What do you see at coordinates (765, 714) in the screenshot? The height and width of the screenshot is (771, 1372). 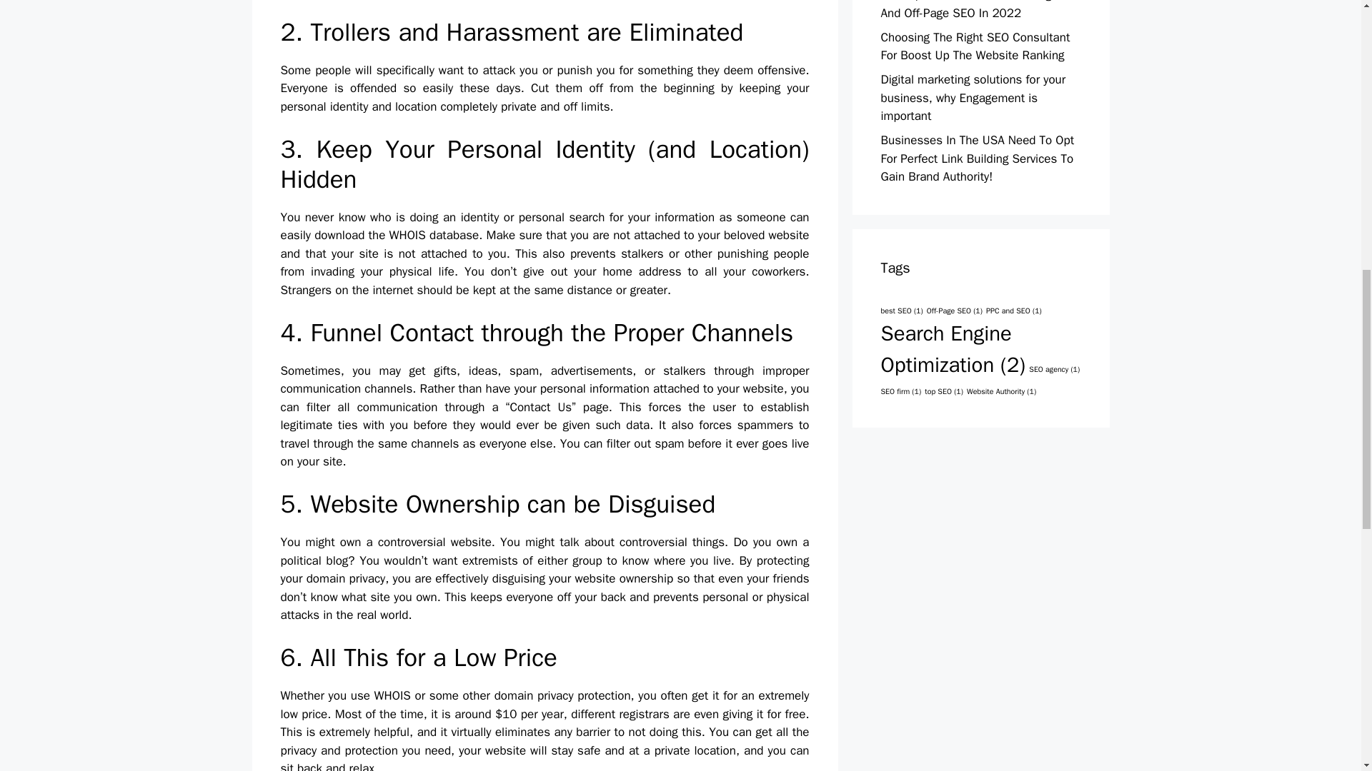 I see `giving it for free` at bounding box center [765, 714].